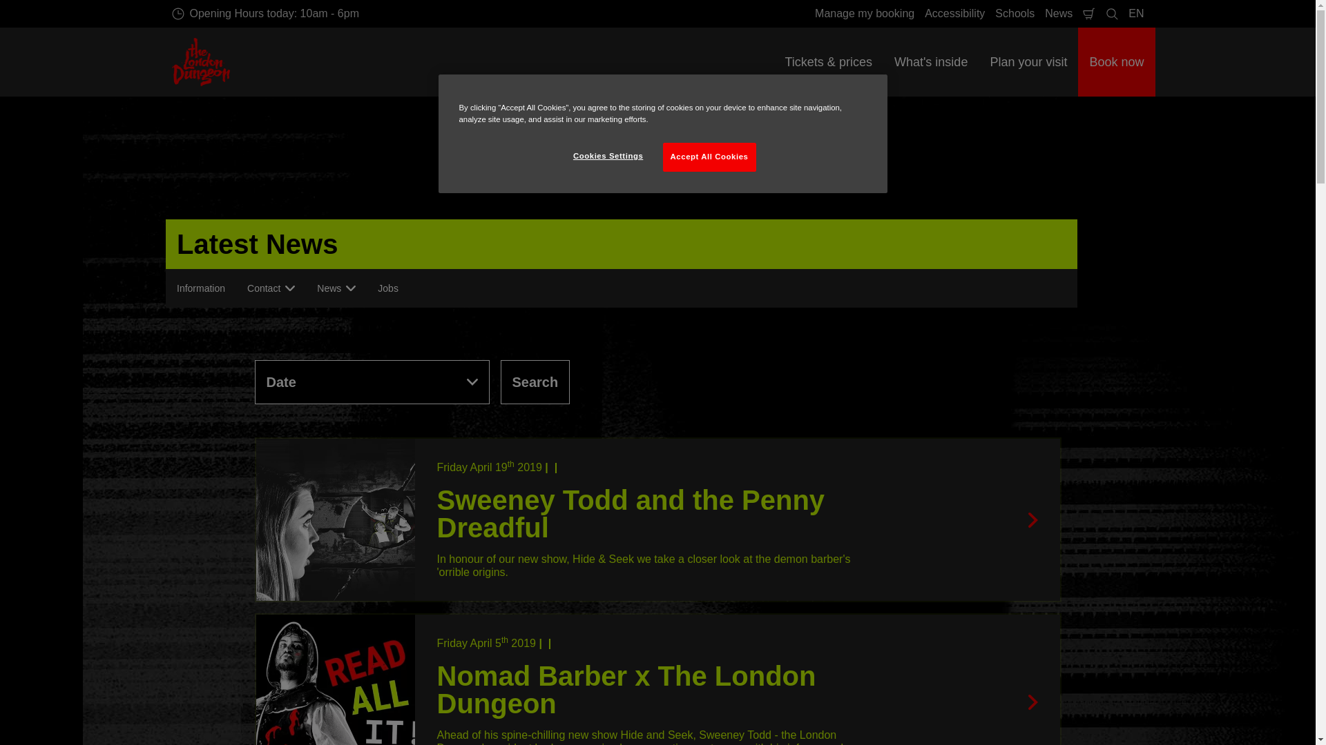 The image size is (1326, 745). Describe the element at coordinates (1058, 14) in the screenshot. I see `Accessibility` at that location.